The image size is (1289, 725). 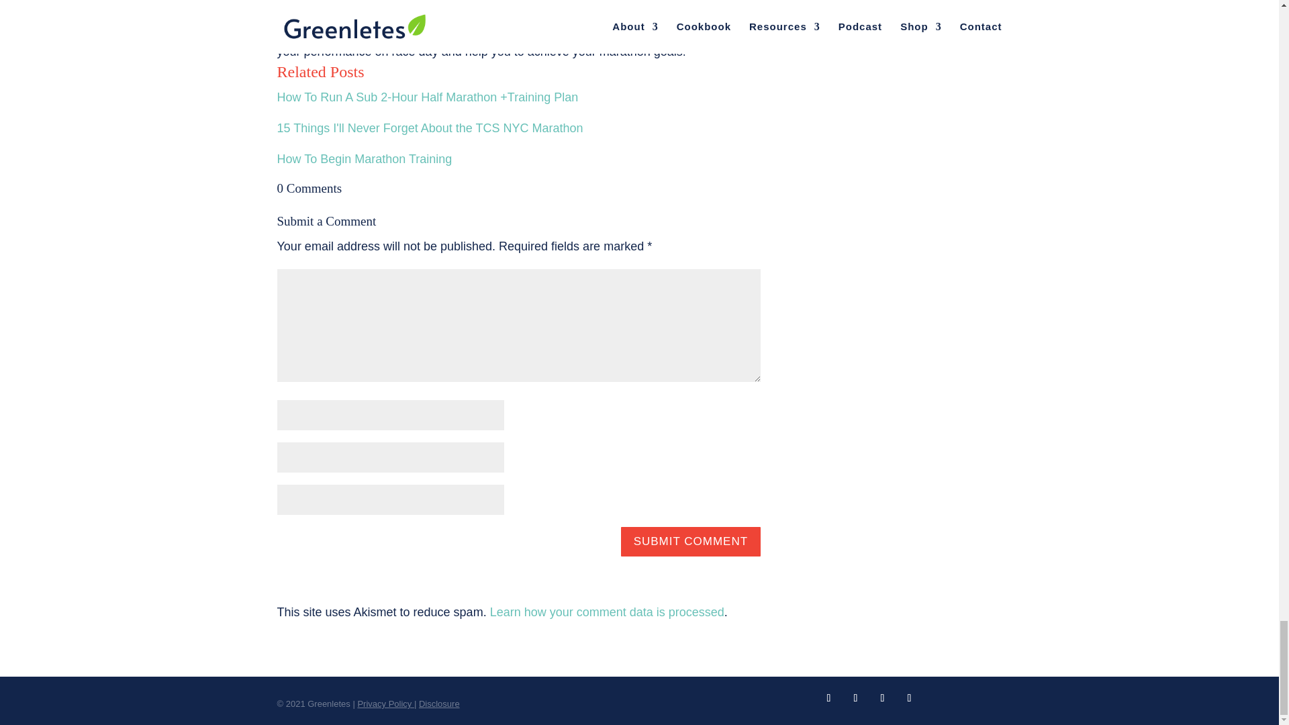 What do you see at coordinates (690, 541) in the screenshot?
I see `SUBMIT COMMENT` at bounding box center [690, 541].